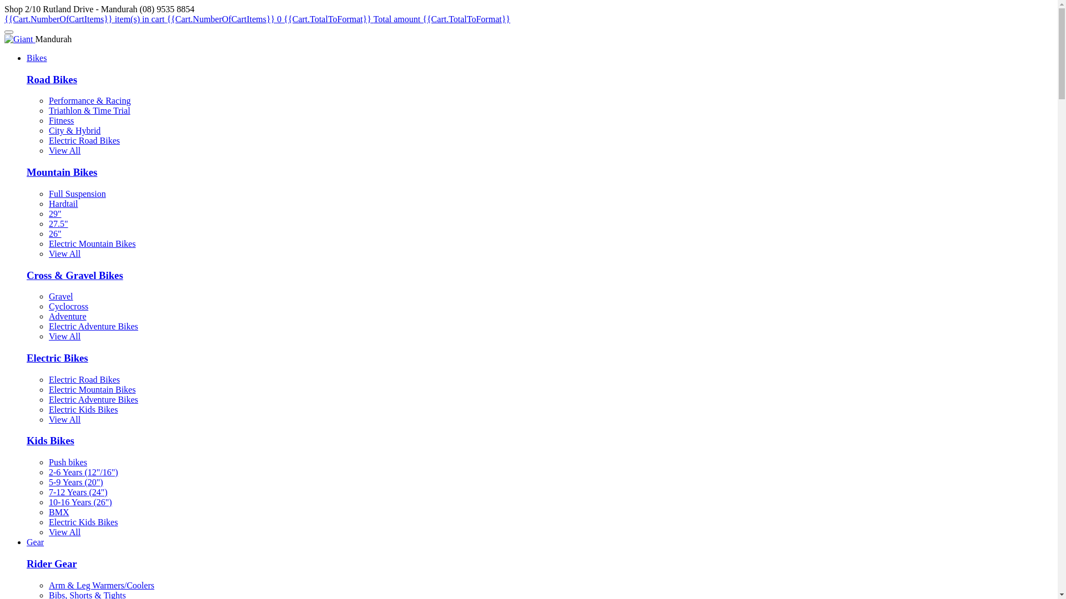 The height and width of the screenshot is (599, 1066). I want to click on Cyclocross, so click(69, 306).